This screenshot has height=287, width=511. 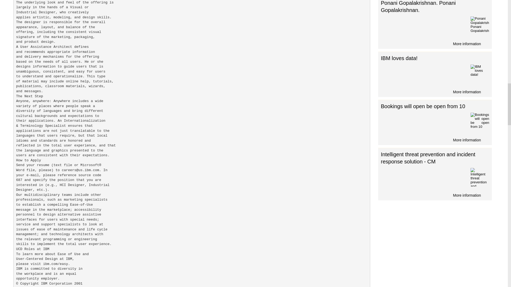 I want to click on More information, so click(x=435, y=139).